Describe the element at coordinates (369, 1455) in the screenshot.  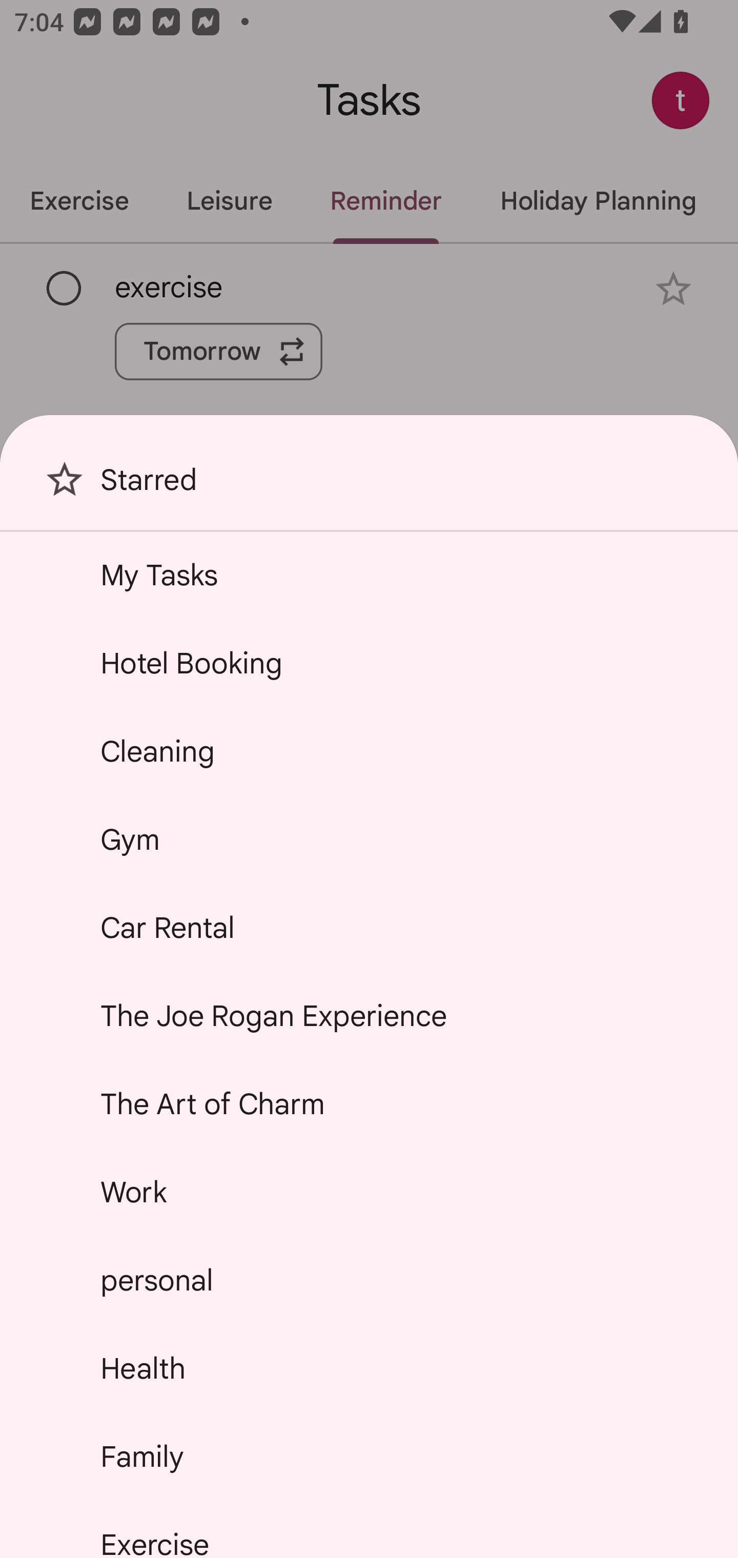
I see `Family` at that location.